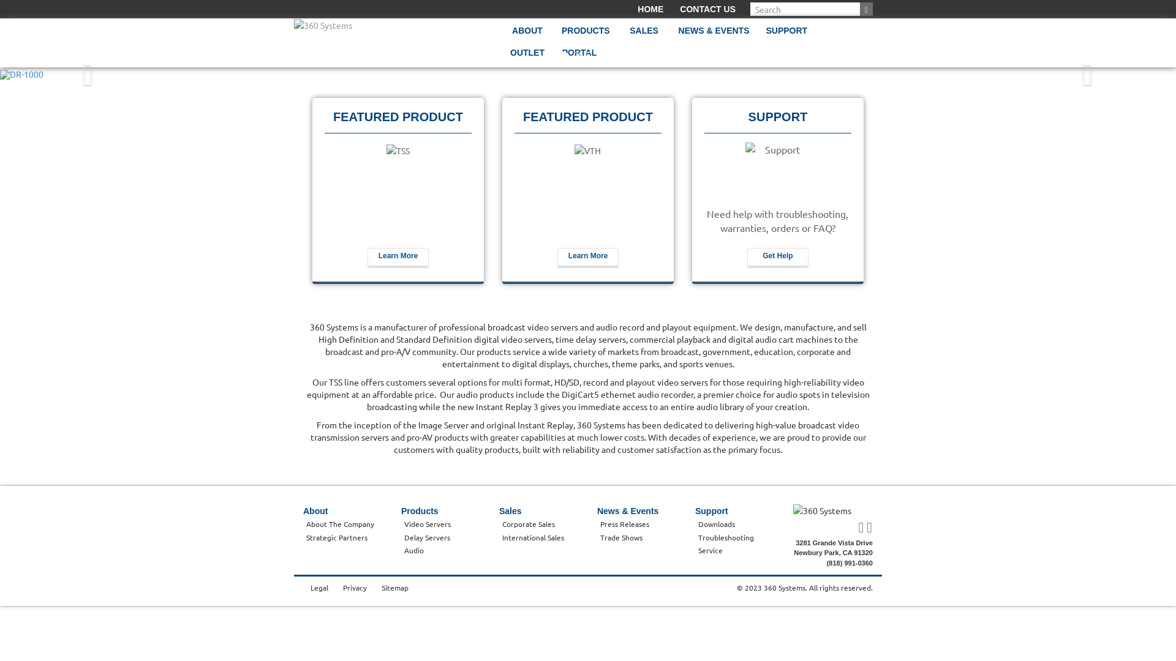  I want to click on Products, so click(420, 511).